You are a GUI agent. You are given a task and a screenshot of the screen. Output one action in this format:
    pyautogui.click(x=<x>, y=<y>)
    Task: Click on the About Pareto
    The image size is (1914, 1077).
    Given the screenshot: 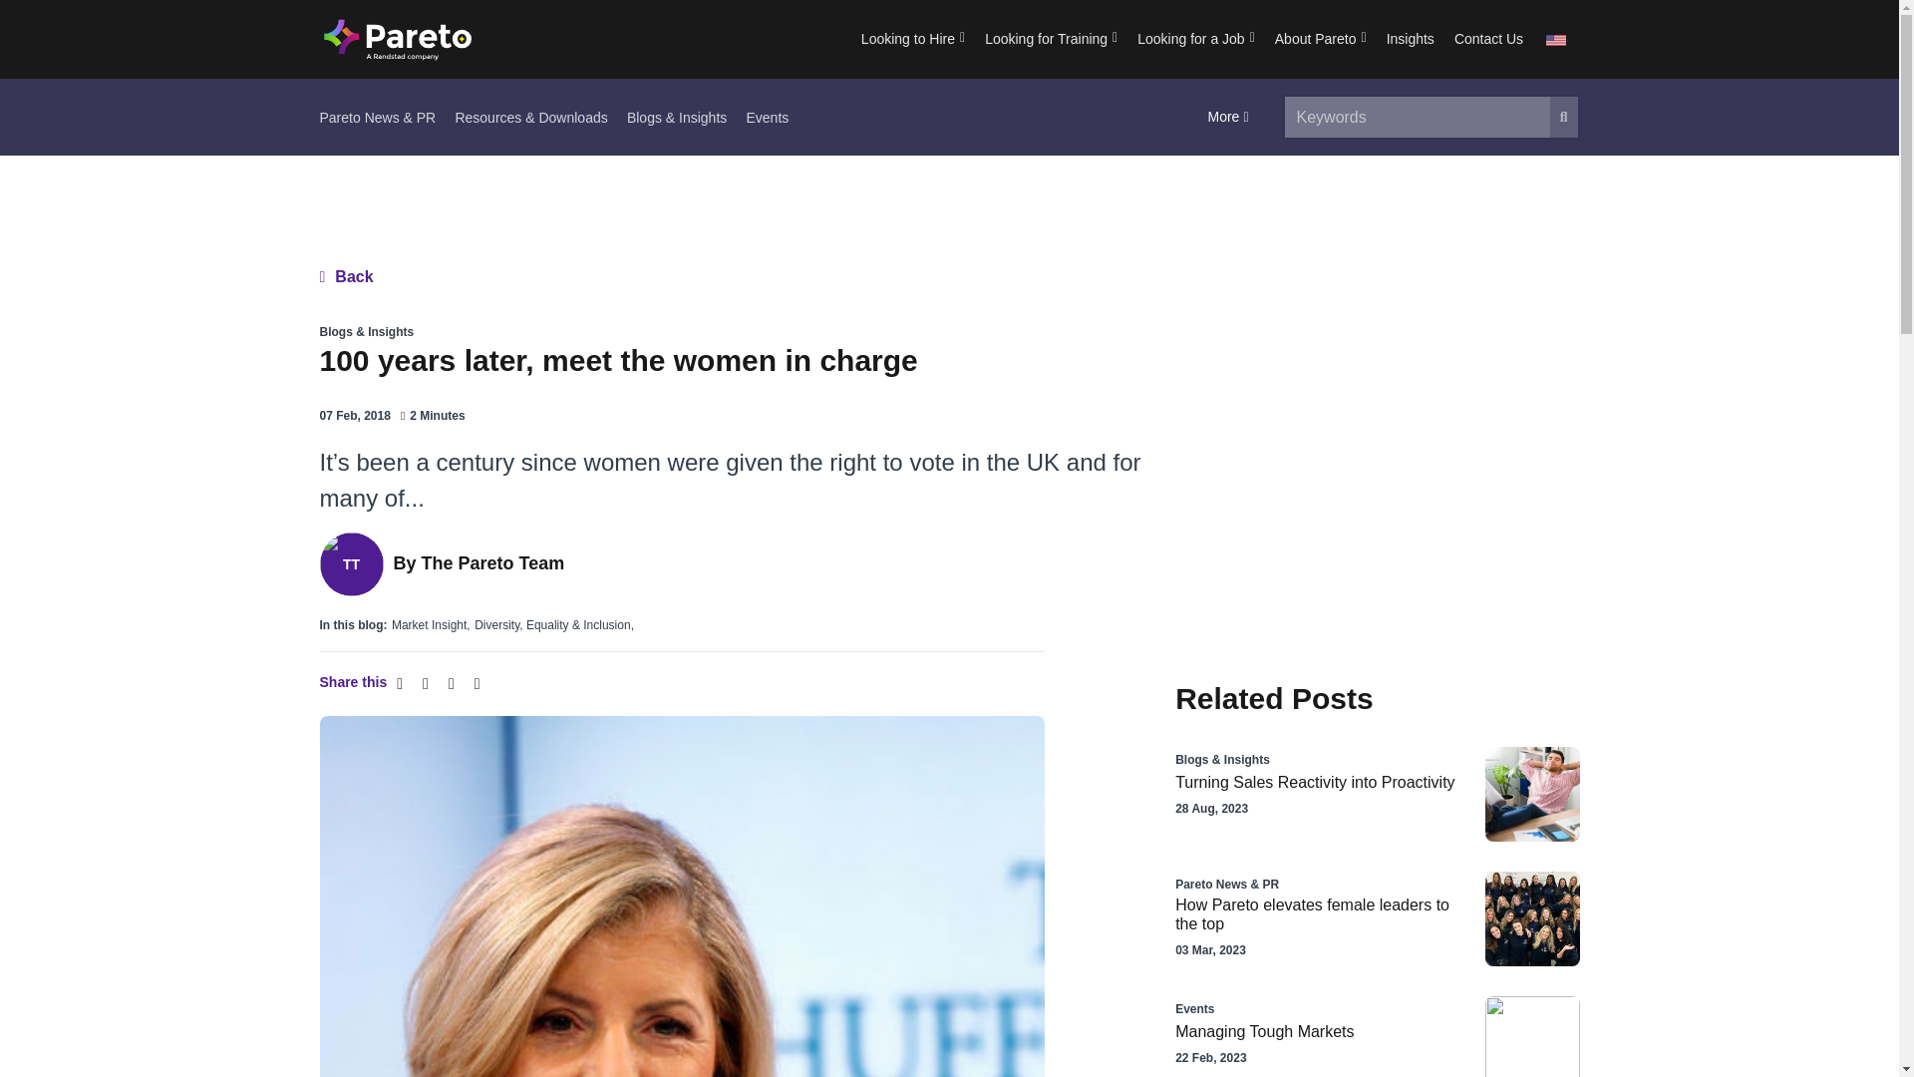 What is the action you would take?
    pyautogui.click(x=1320, y=39)
    